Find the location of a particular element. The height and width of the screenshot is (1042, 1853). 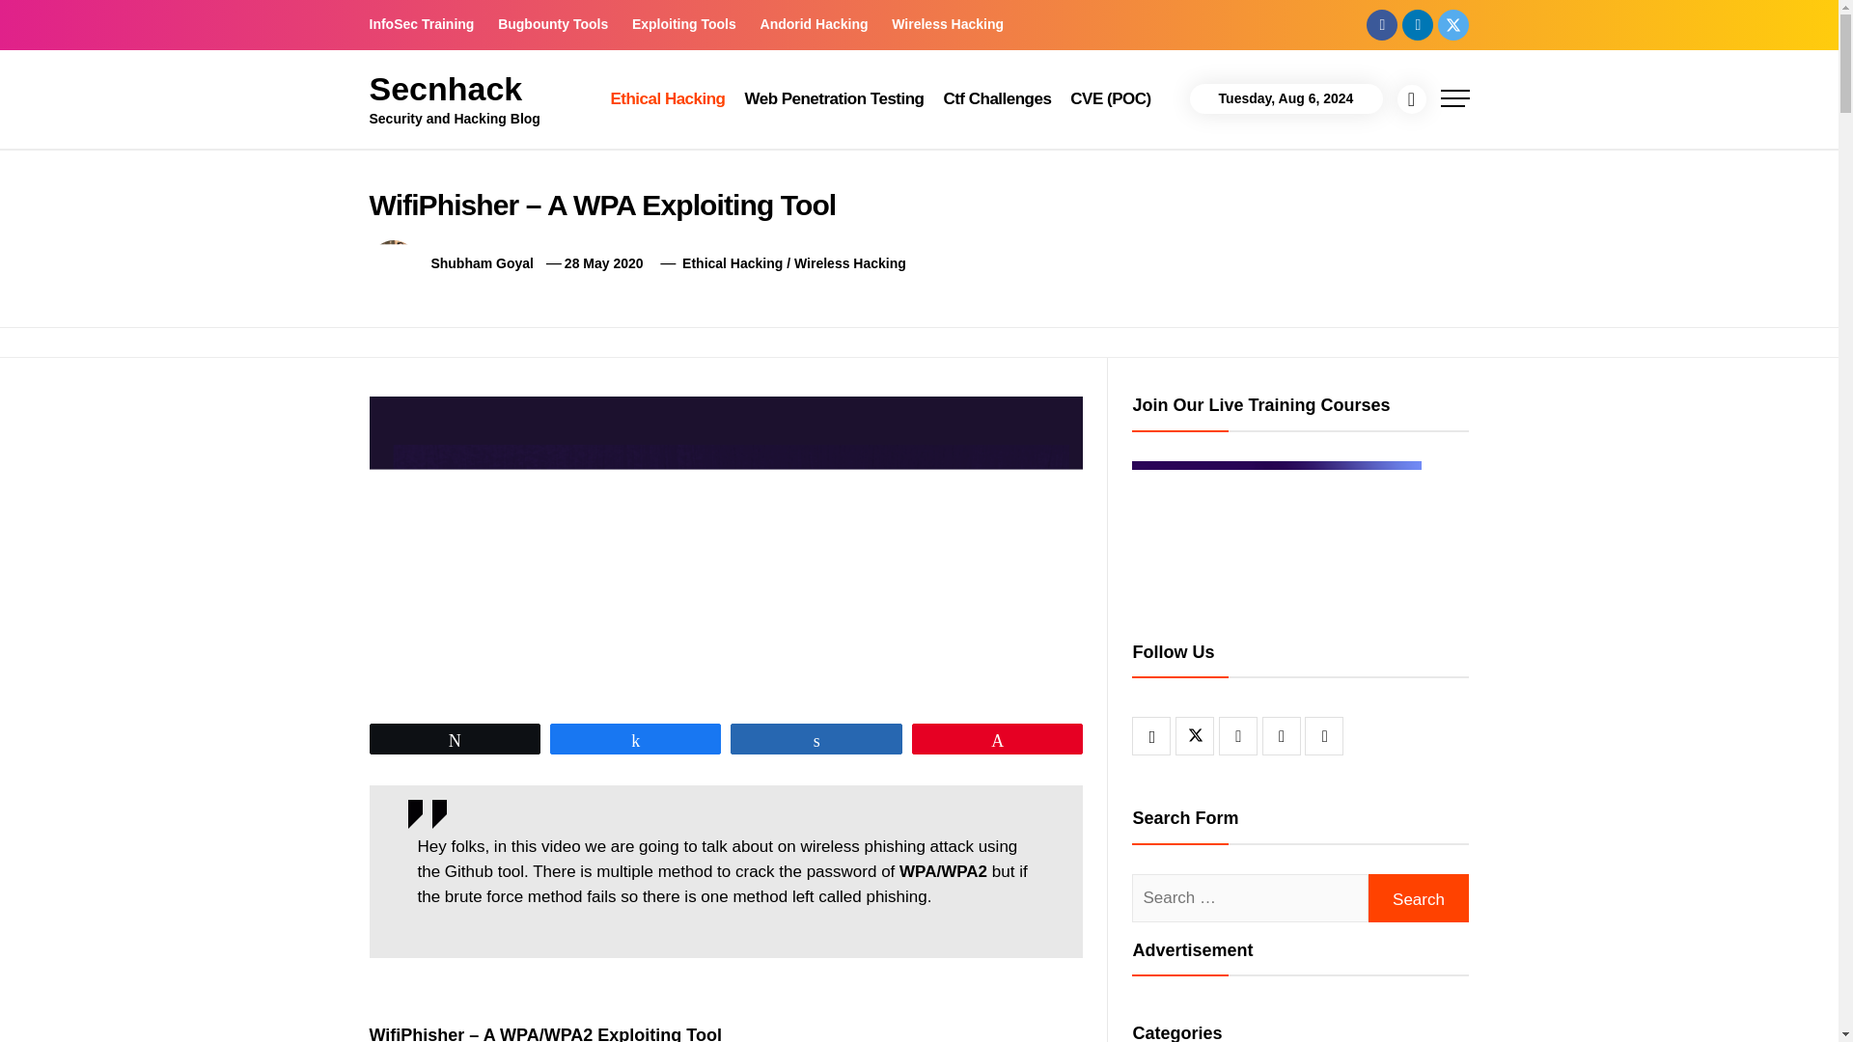

Ctf Challenges is located at coordinates (996, 98).